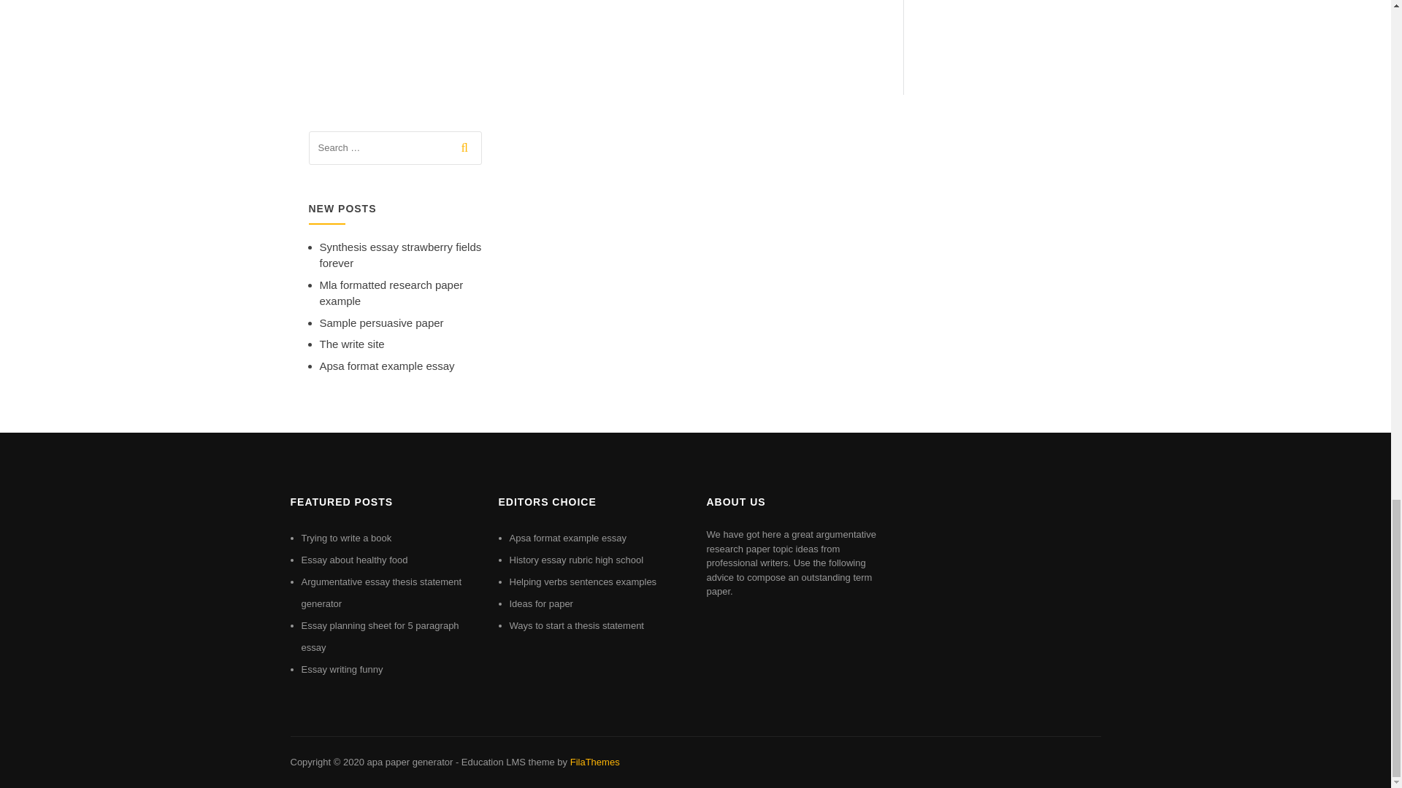 Image resolution: width=1402 pixels, height=788 pixels. What do you see at coordinates (577, 625) in the screenshot?
I see `Ways to start a thesis statement` at bounding box center [577, 625].